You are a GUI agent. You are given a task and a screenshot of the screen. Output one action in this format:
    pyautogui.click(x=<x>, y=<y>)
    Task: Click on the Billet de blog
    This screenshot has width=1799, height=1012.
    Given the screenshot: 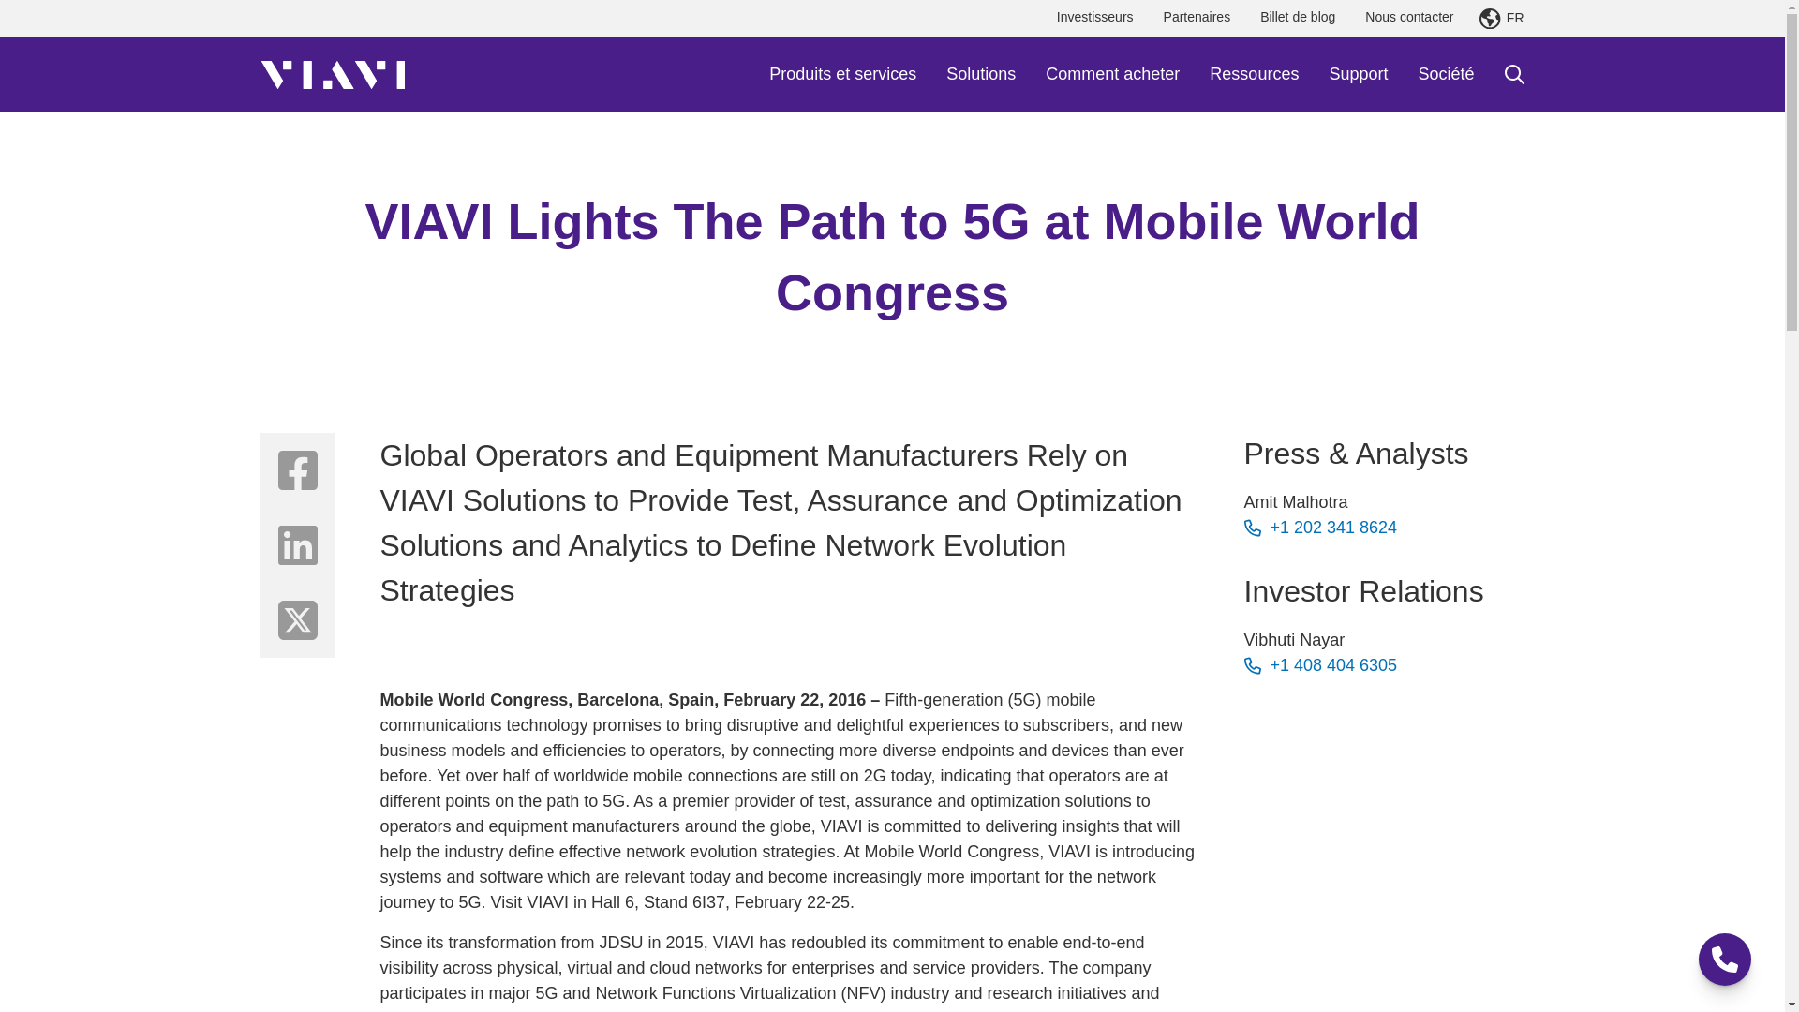 What is the action you would take?
    pyautogui.click(x=1297, y=18)
    